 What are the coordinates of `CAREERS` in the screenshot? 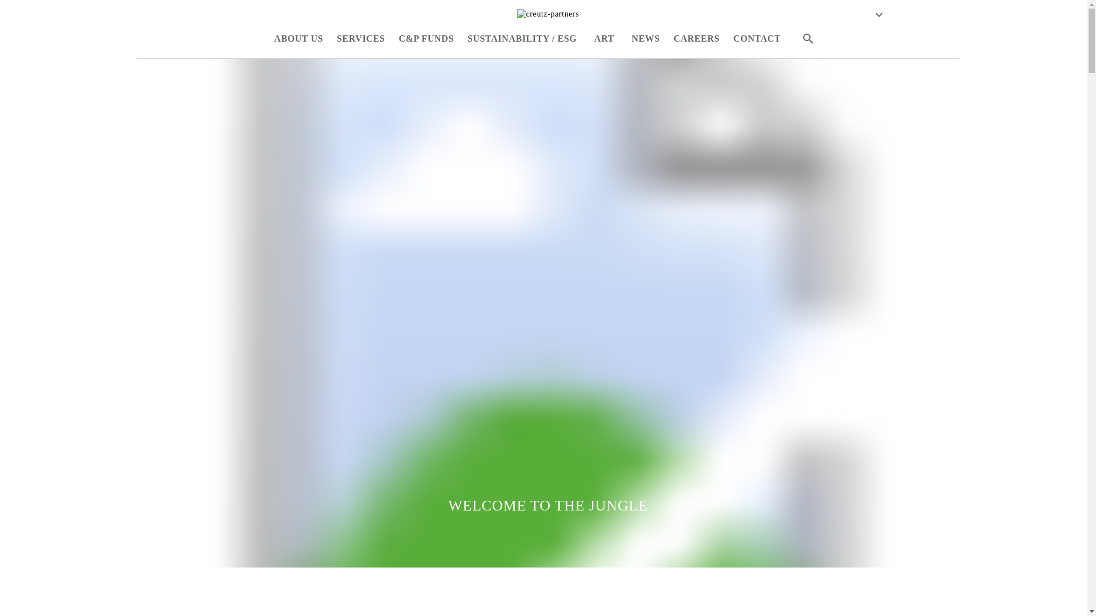 It's located at (696, 39).